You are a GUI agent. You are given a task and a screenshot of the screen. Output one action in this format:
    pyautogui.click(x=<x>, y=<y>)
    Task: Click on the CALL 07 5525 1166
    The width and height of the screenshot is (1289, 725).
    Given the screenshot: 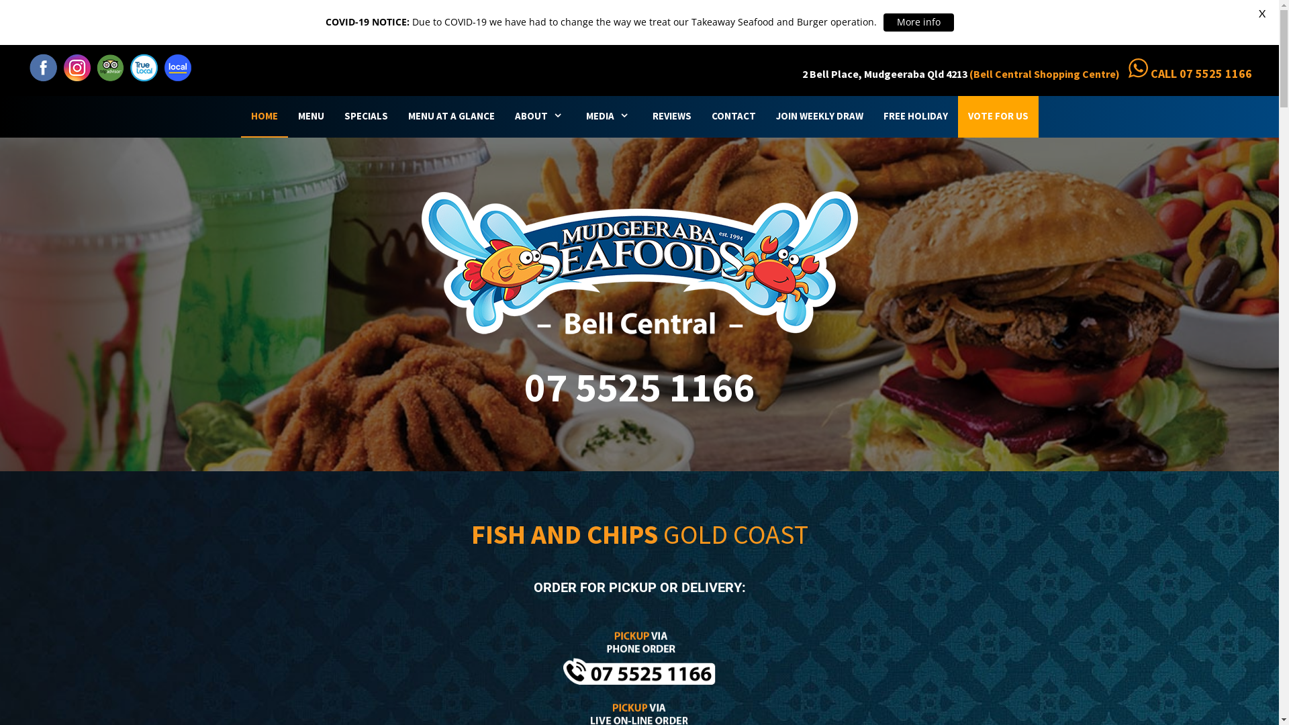 What is the action you would take?
    pyautogui.click(x=1202, y=74)
    